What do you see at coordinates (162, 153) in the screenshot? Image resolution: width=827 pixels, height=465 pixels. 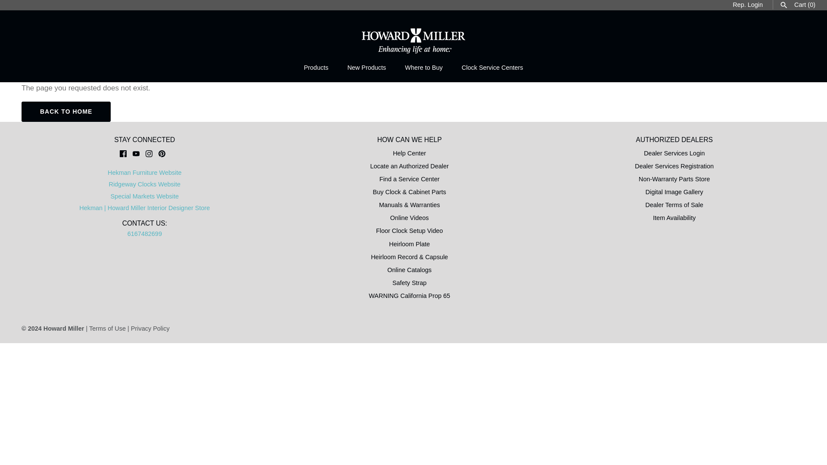 I see `Pinterest` at bounding box center [162, 153].